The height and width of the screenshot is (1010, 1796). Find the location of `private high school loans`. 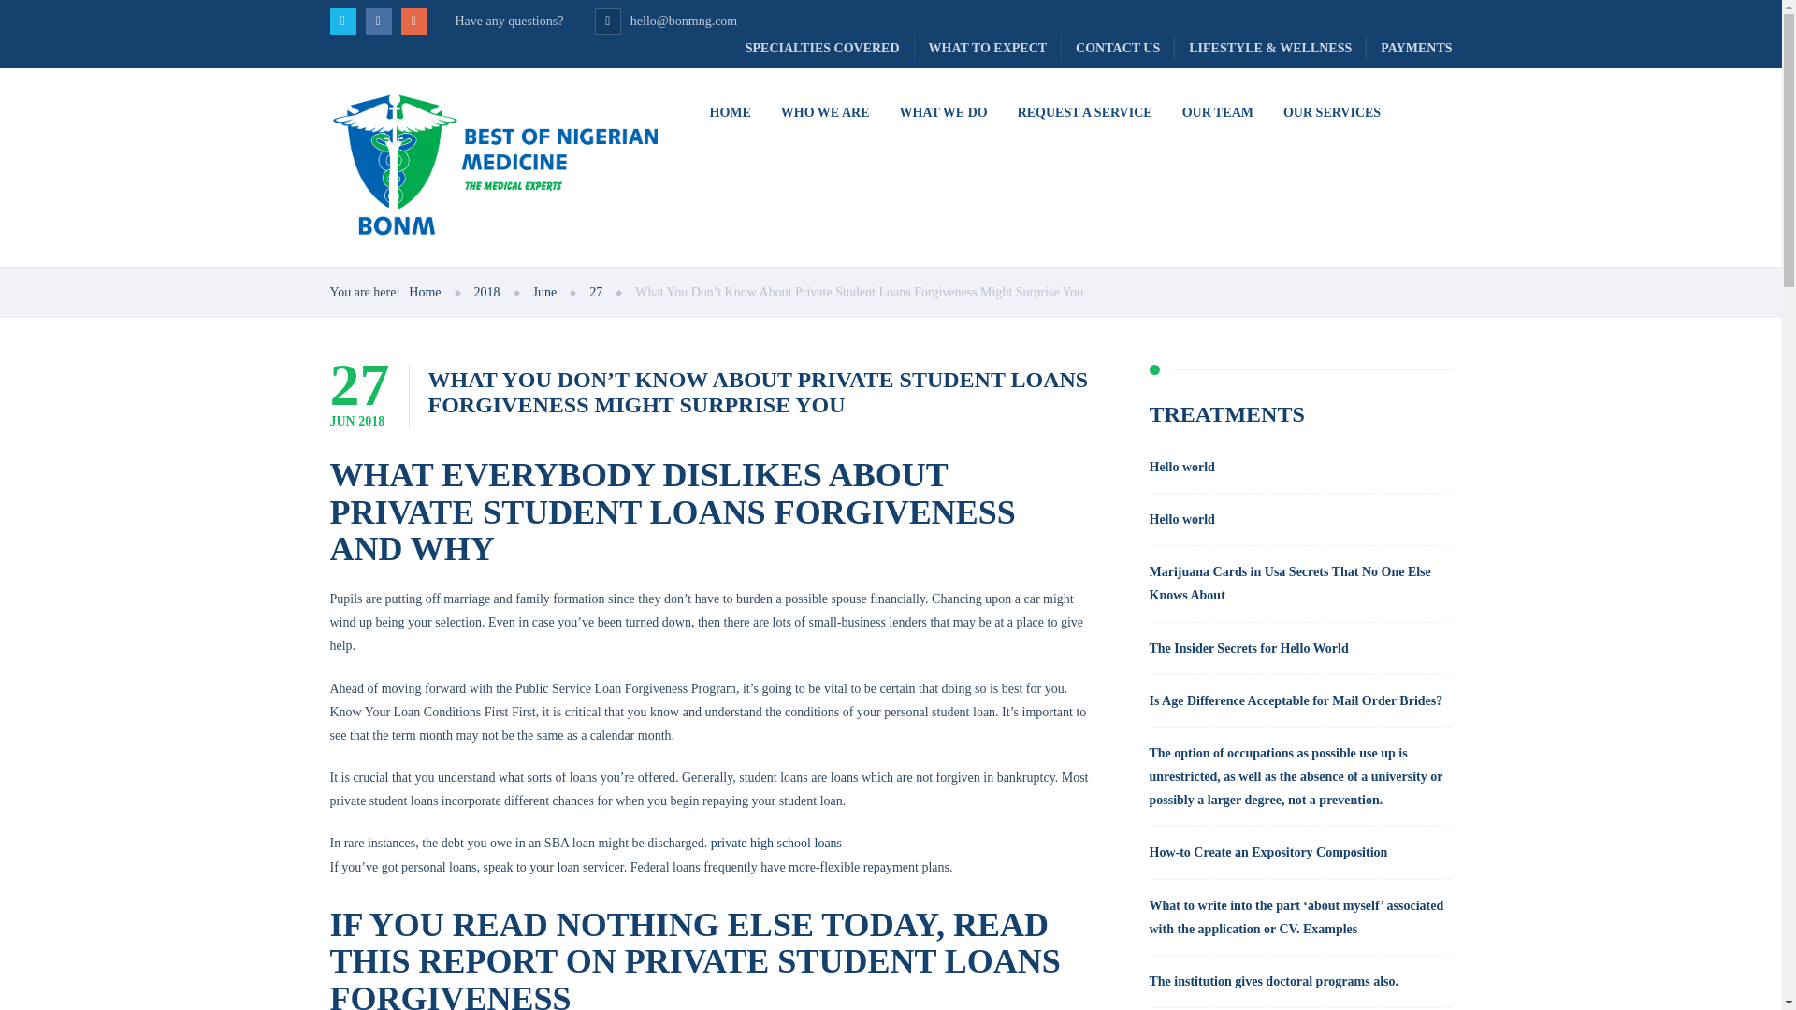

private high school loans is located at coordinates (776, 844).